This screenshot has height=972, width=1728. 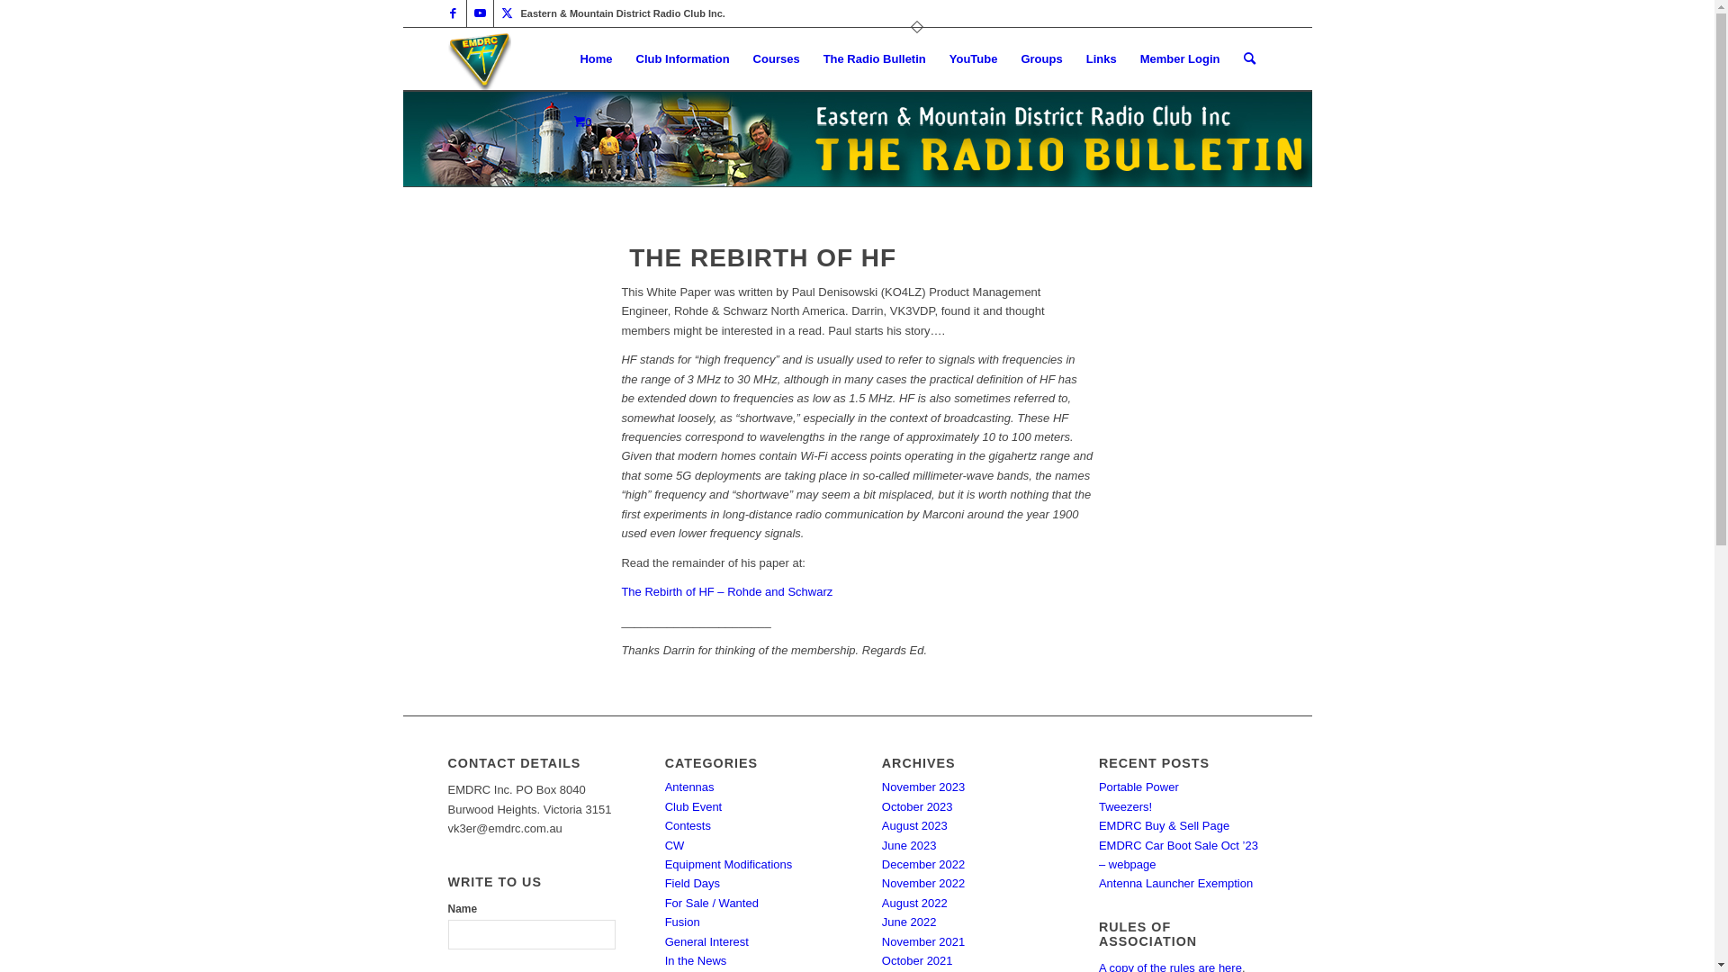 What do you see at coordinates (1175, 884) in the screenshot?
I see `Antenna Launcher Exemption` at bounding box center [1175, 884].